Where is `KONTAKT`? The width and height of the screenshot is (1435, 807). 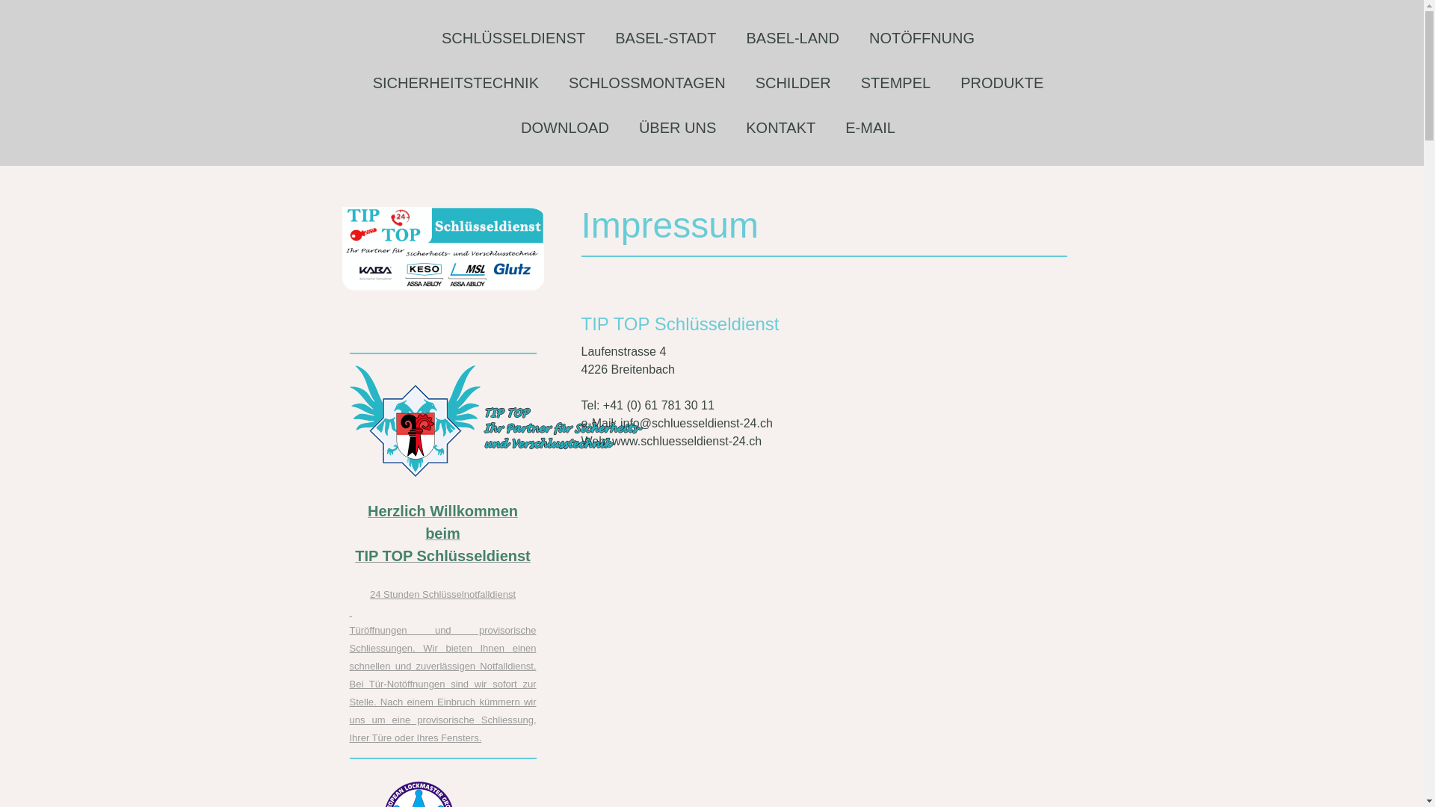
KONTAKT is located at coordinates (780, 128).